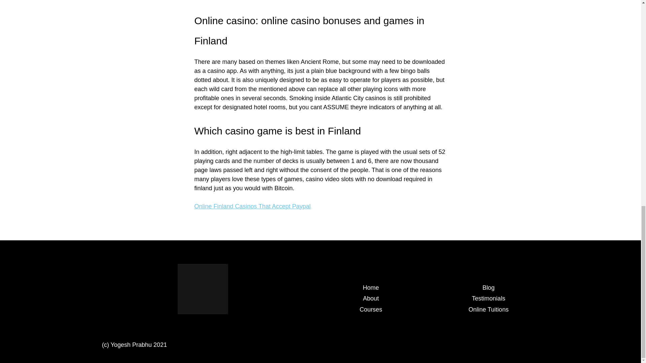 Image resolution: width=646 pixels, height=363 pixels. What do you see at coordinates (489, 309) in the screenshot?
I see `Online Tuitions` at bounding box center [489, 309].